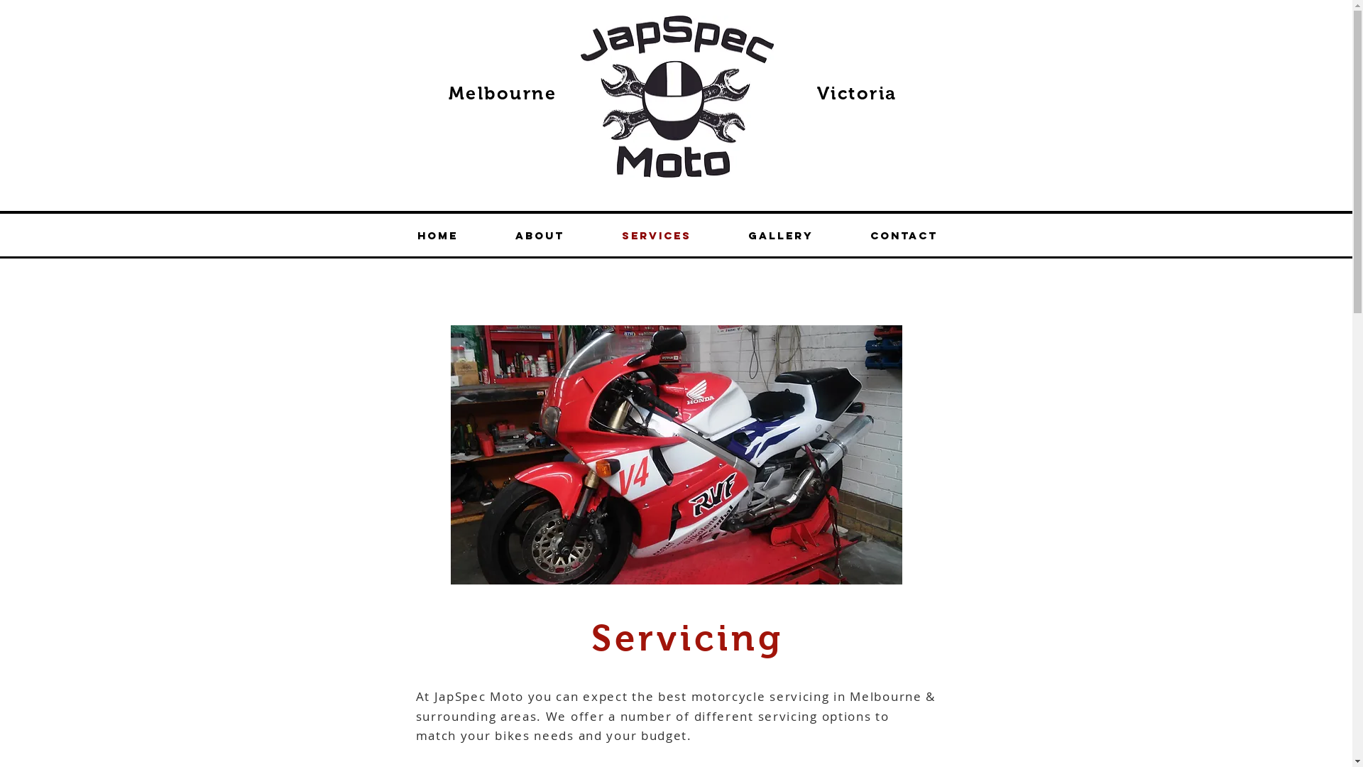 This screenshot has width=1363, height=767. Describe the element at coordinates (656, 236) in the screenshot. I see `Services` at that location.